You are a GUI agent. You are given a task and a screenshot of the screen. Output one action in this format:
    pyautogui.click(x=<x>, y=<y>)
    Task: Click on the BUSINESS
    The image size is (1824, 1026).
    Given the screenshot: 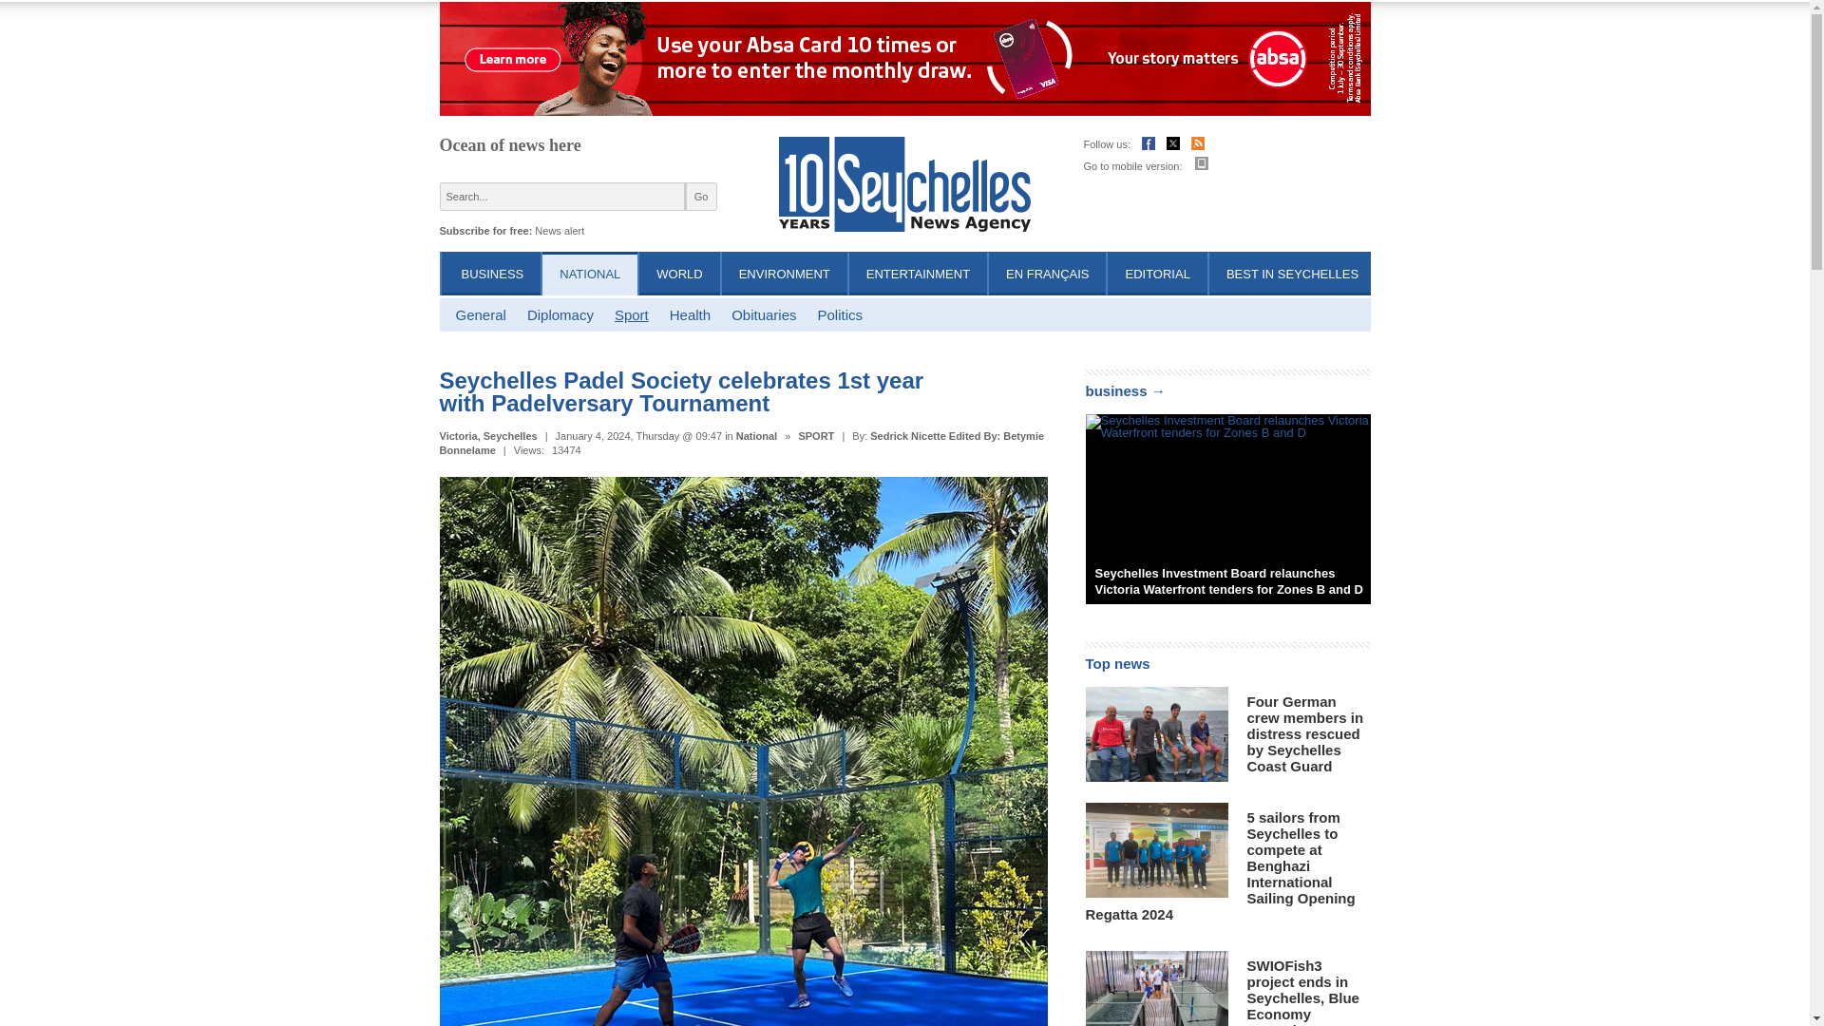 What is the action you would take?
    pyautogui.click(x=492, y=274)
    